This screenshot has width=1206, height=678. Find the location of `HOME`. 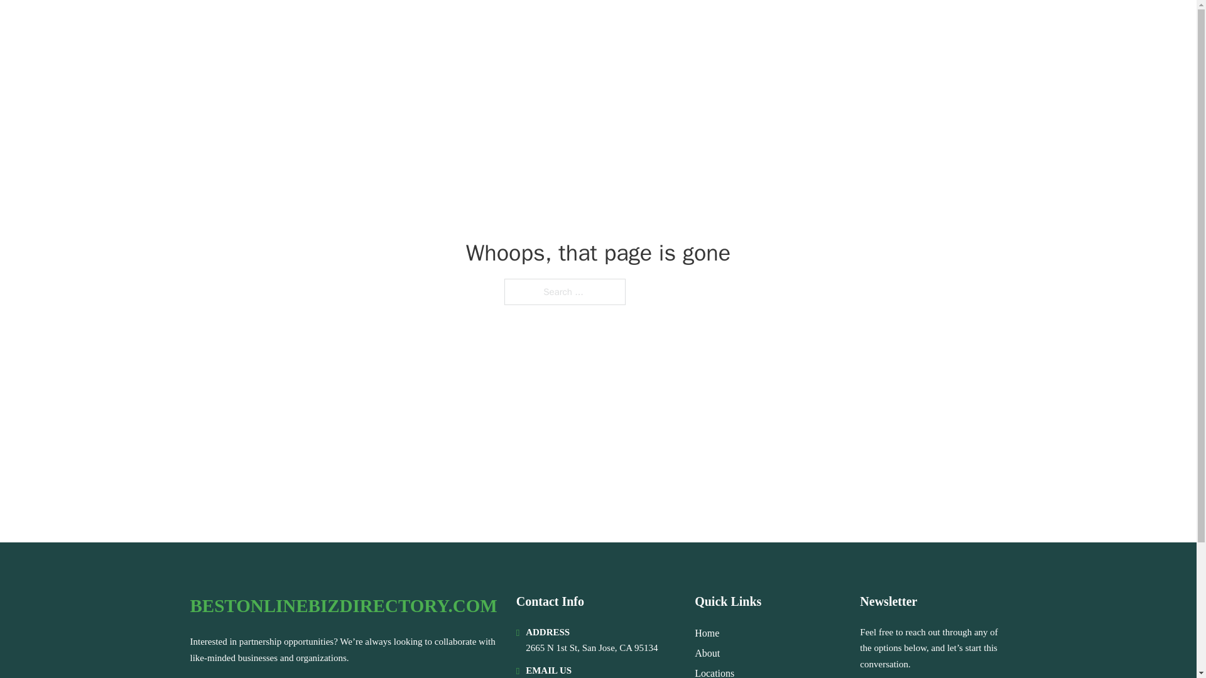

HOME is located at coordinates (849, 26).